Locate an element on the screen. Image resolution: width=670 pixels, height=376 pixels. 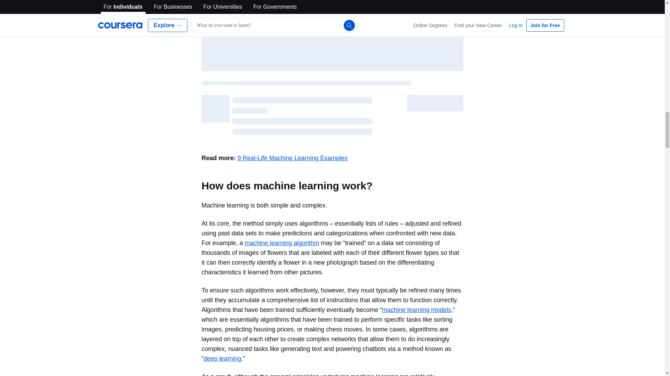
deep learning is located at coordinates (222, 359).